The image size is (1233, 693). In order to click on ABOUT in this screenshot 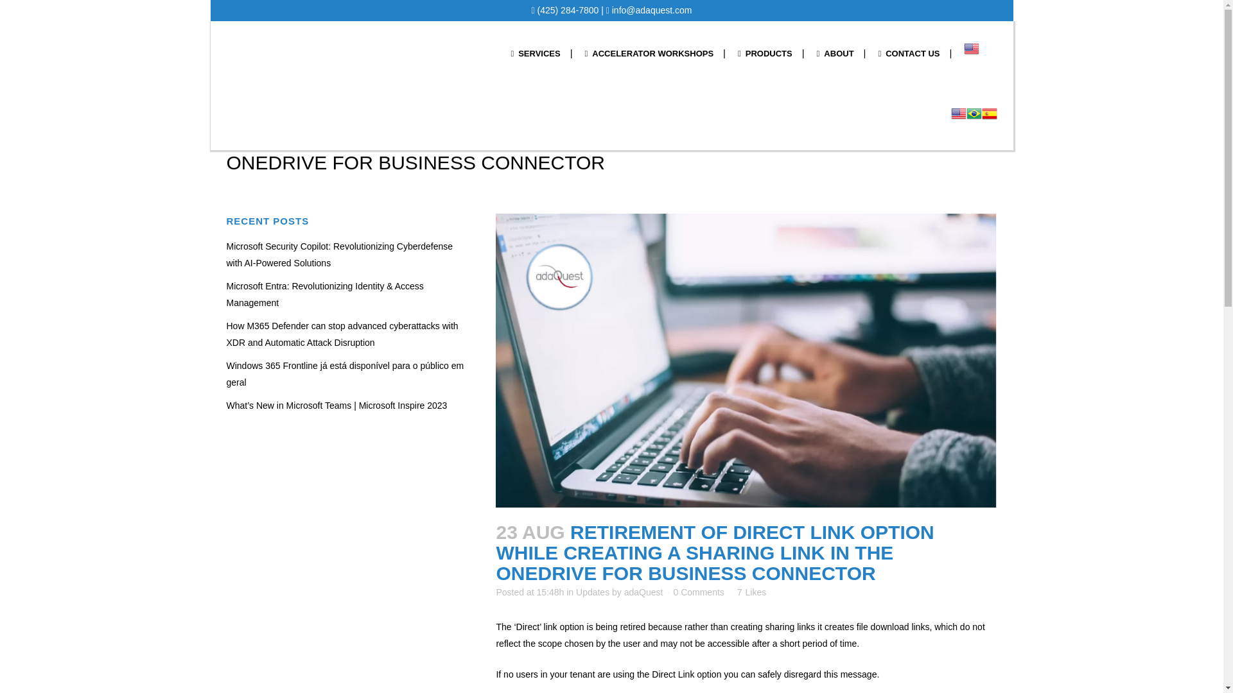, I will do `click(835, 53)`.